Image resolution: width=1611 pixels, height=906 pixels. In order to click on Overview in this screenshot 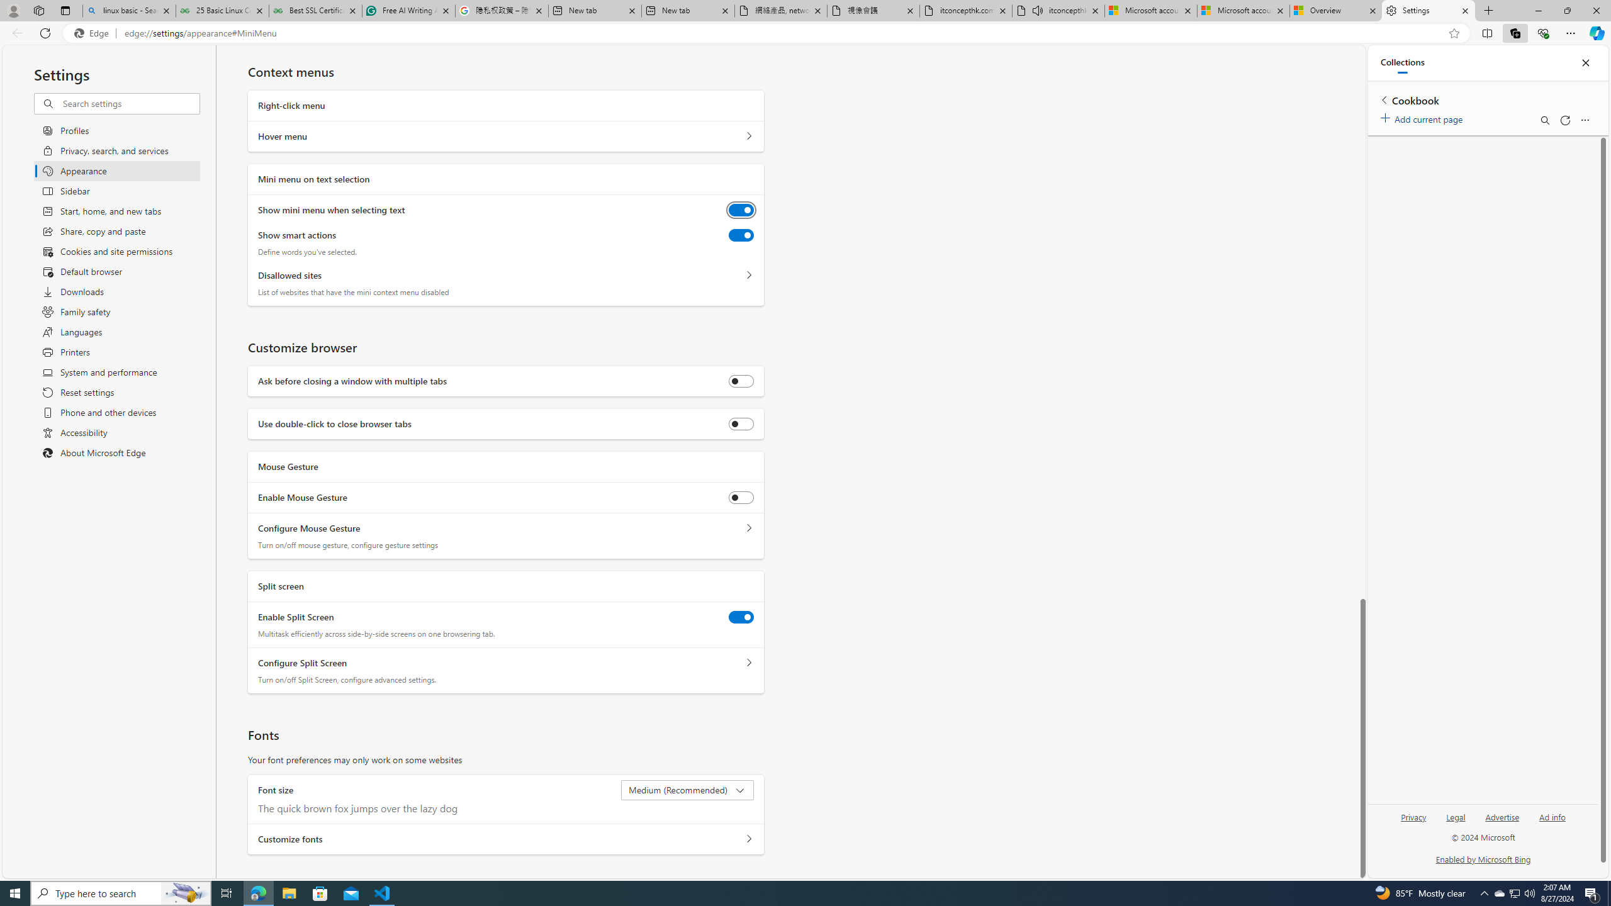, I will do `click(1335, 11)`.